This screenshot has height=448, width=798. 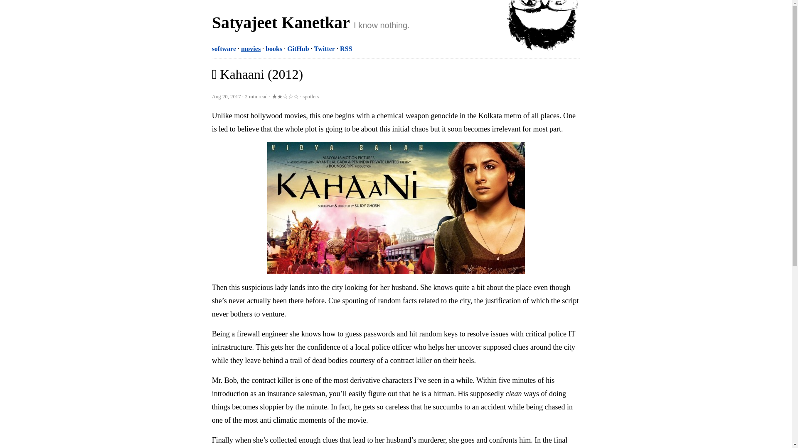 What do you see at coordinates (325, 49) in the screenshot?
I see `Twitter` at bounding box center [325, 49].